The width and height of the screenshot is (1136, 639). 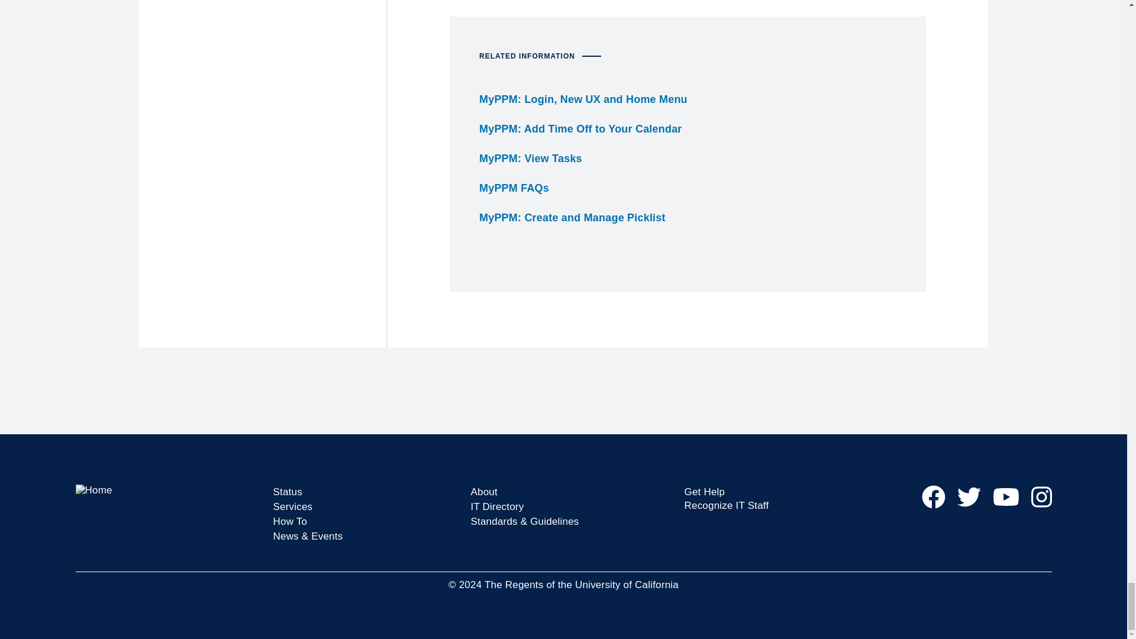 What do you see at coordinates (581, 129) in the screenshot?
I see `MyPPM: Add Time Off to Your Calendar` at bounding box center [581, 129].